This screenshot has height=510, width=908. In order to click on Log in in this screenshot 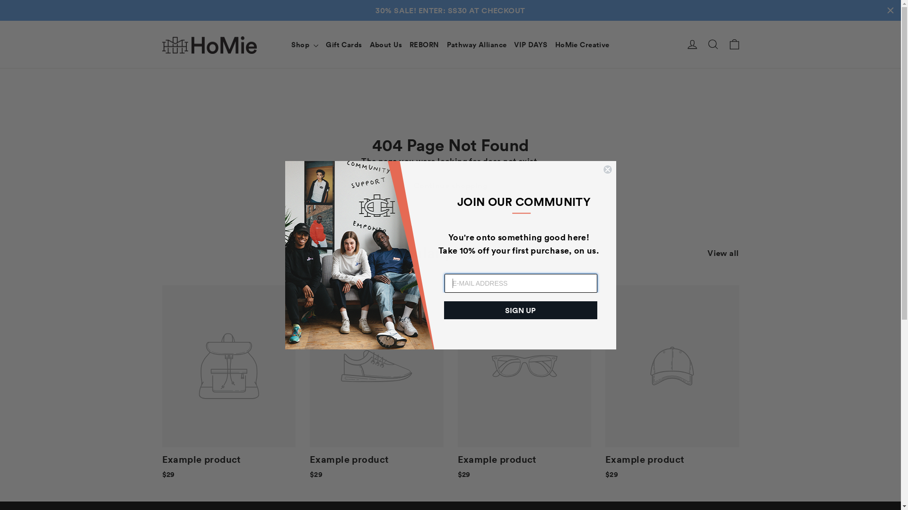, I will do `click(692, 24)`.